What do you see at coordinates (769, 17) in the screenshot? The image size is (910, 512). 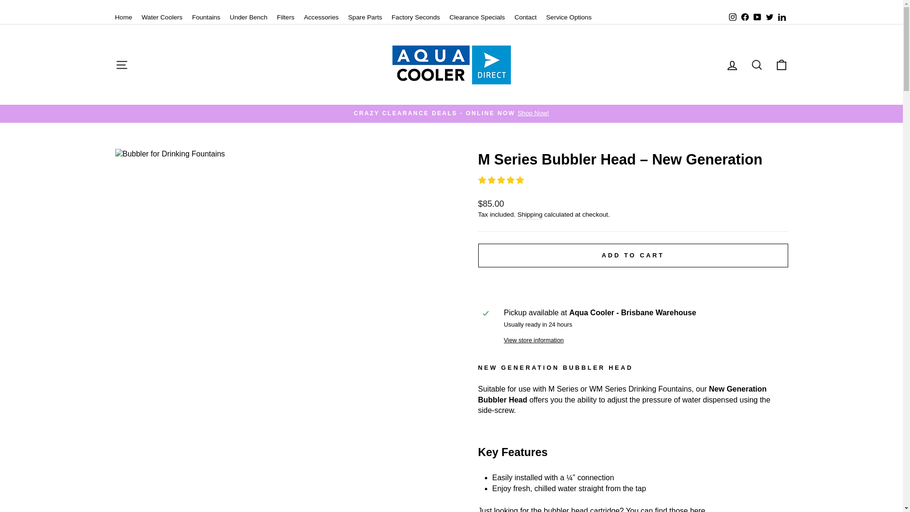 I see `Aqua Cooler Direct on Twitter` at bounding box center [769, 17].